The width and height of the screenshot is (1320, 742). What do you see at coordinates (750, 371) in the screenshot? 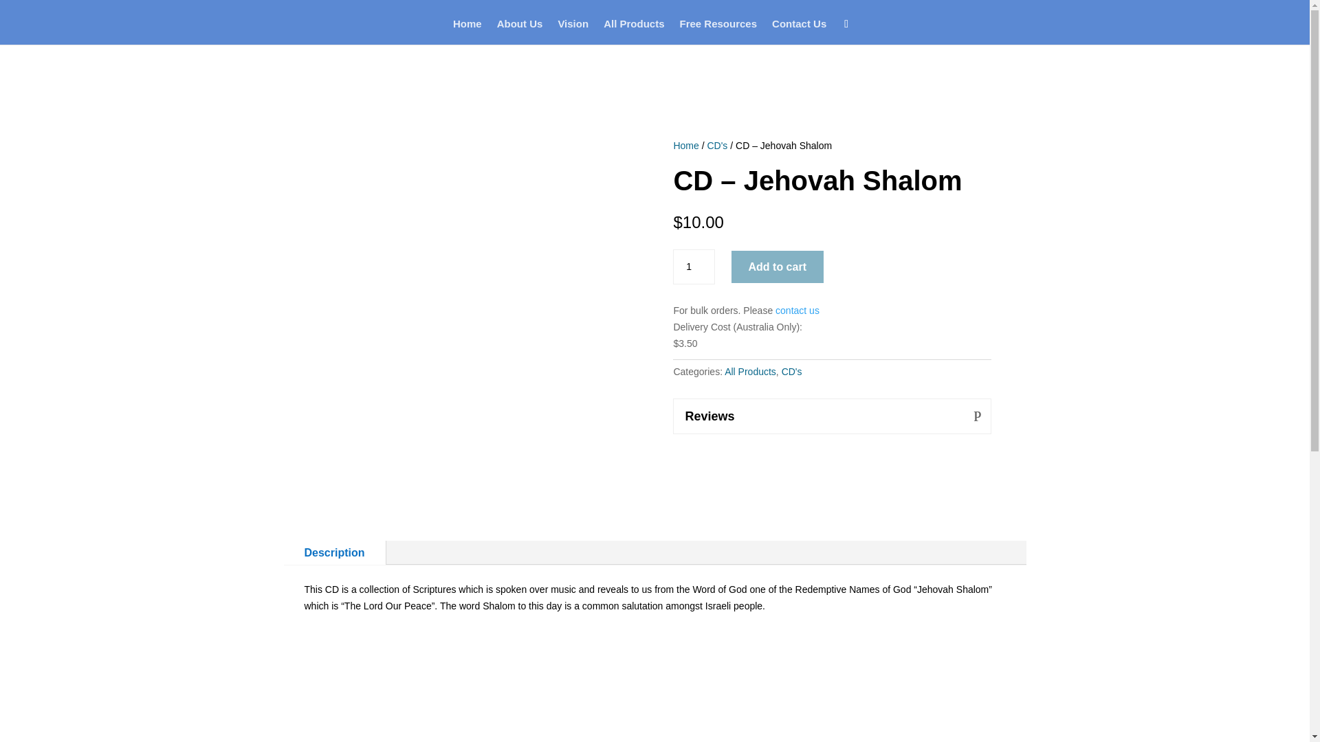
I see `All Products` at bounding box center [750, 371].